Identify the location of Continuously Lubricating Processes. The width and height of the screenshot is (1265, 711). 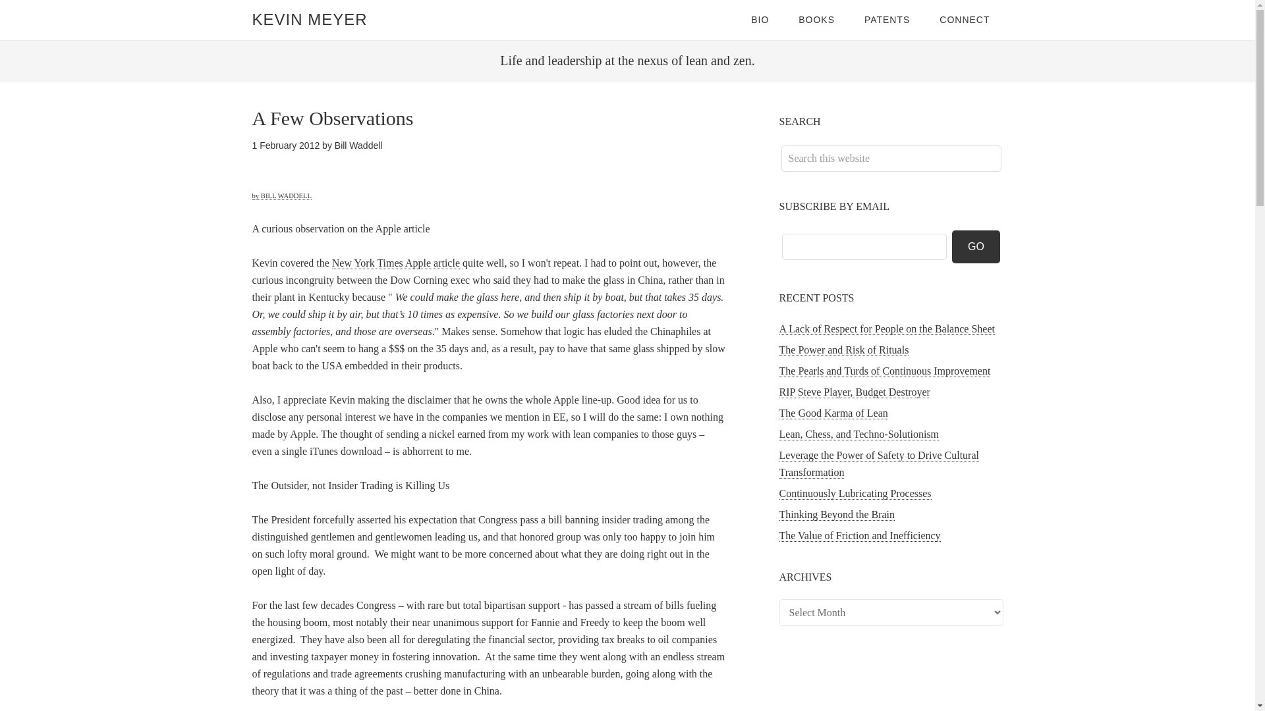
(855, 494).